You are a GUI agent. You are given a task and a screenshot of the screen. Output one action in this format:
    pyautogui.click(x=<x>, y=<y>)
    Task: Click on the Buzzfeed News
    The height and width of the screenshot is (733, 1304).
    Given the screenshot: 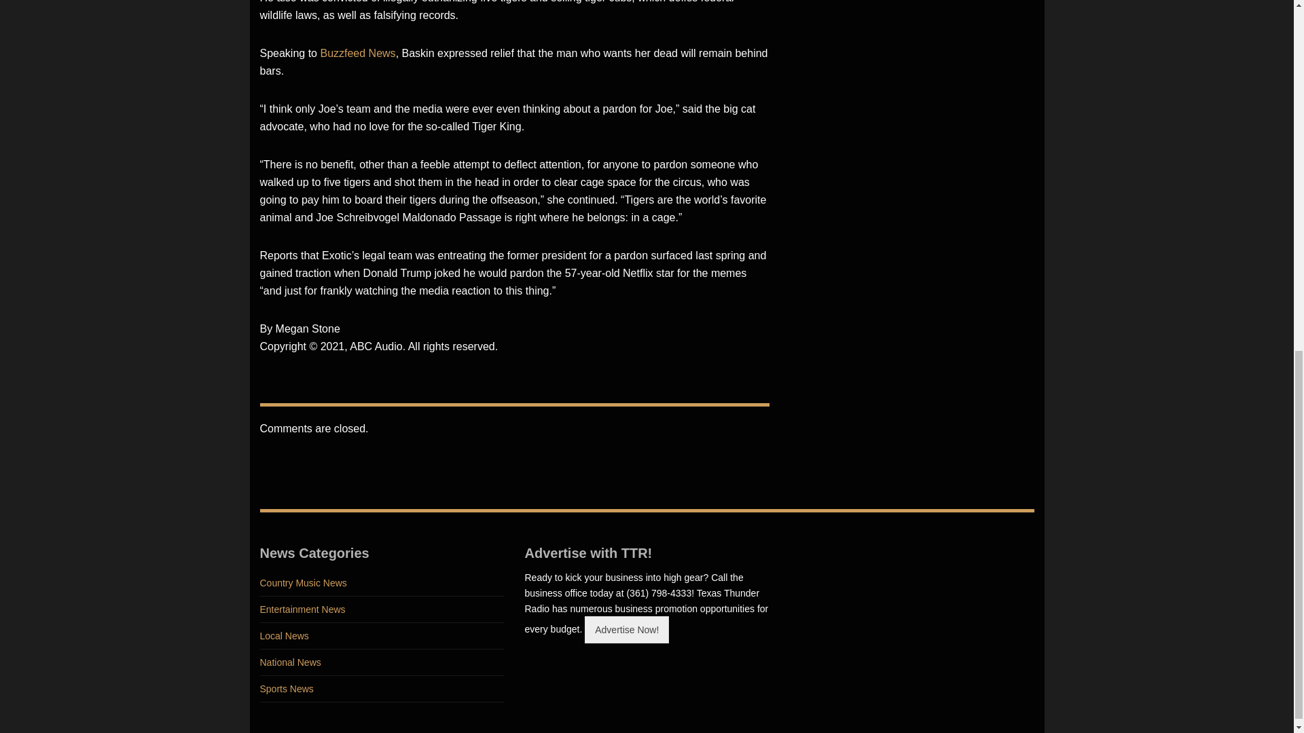 What is the action you would take?
    pyautogui.click(x=357, y=53)
    